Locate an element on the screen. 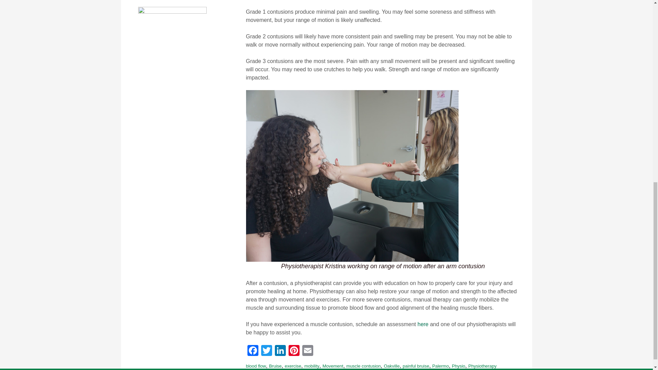 This screenshot has height=370, width=658. Facebook is located at coordinates (253, 351).